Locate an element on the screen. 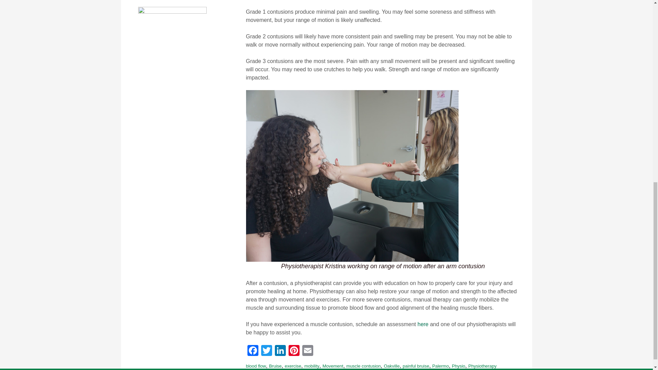 This screenshot has height=370, width=658. Facebook is located at coordinates (253, 351).